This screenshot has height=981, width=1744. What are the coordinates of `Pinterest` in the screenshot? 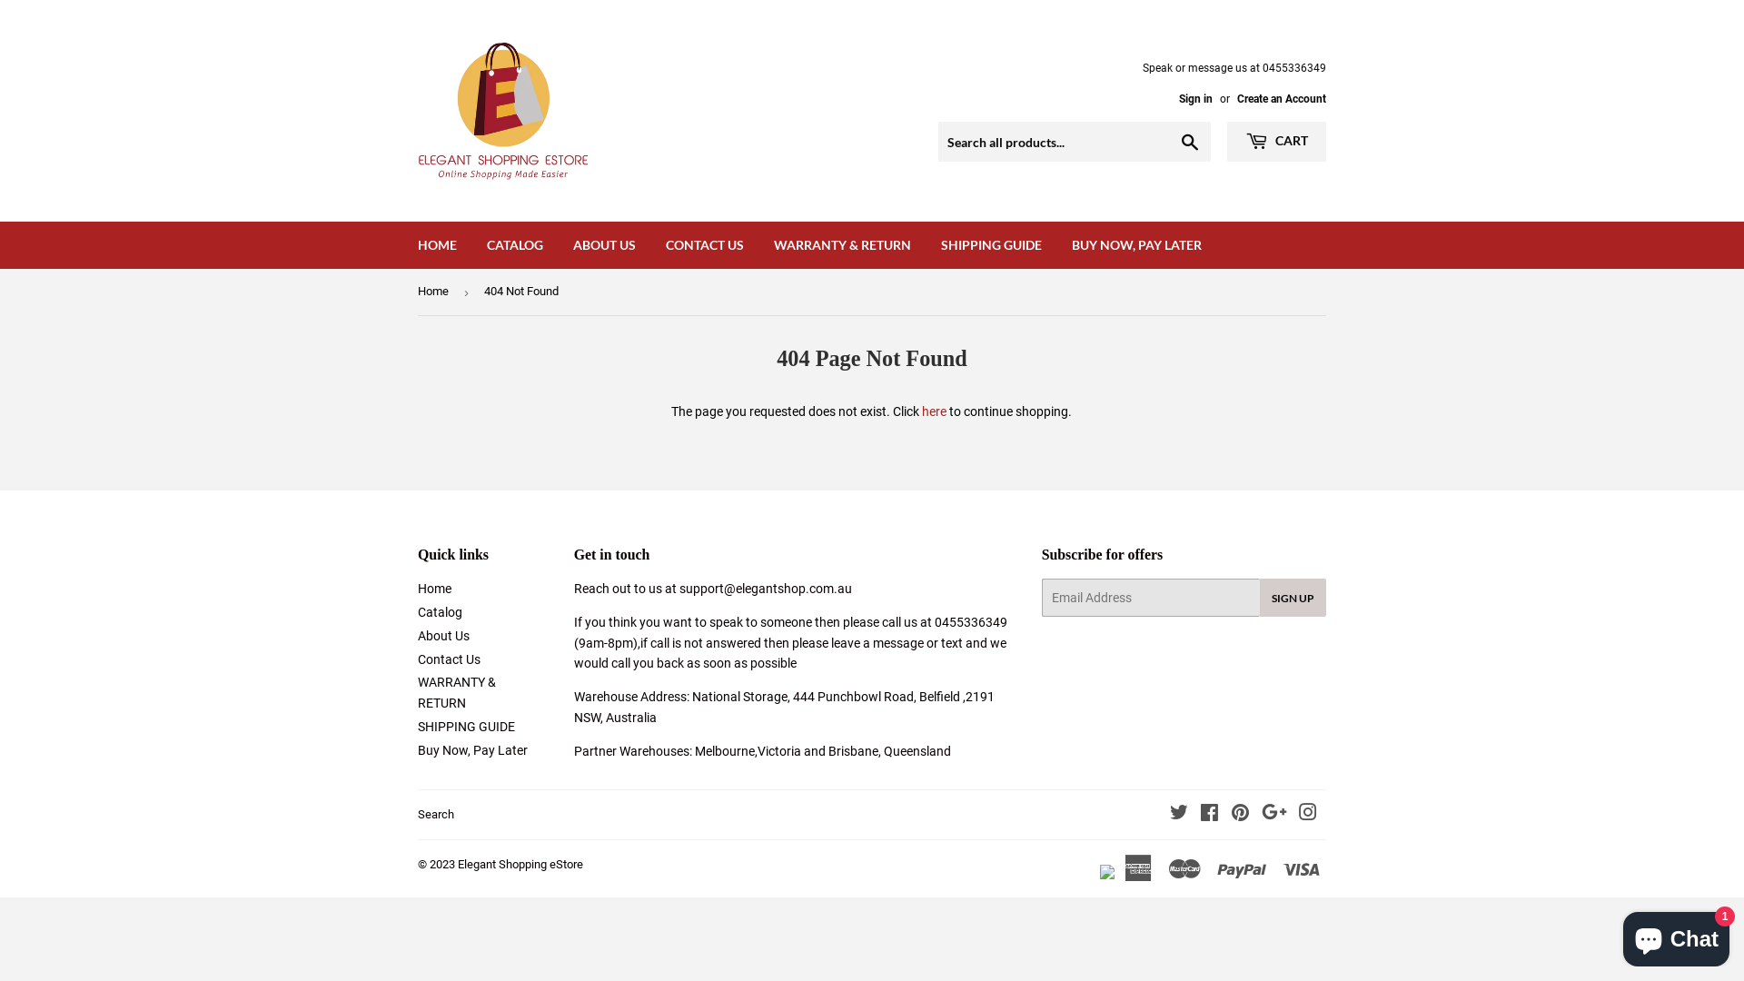 It's located at (1241, 814).